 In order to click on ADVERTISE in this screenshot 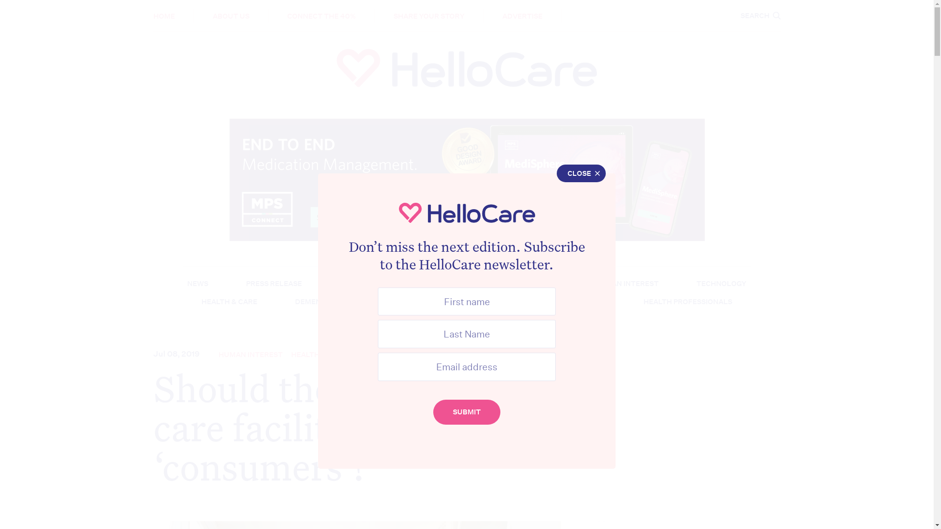, I will do `click(522, 16)`.